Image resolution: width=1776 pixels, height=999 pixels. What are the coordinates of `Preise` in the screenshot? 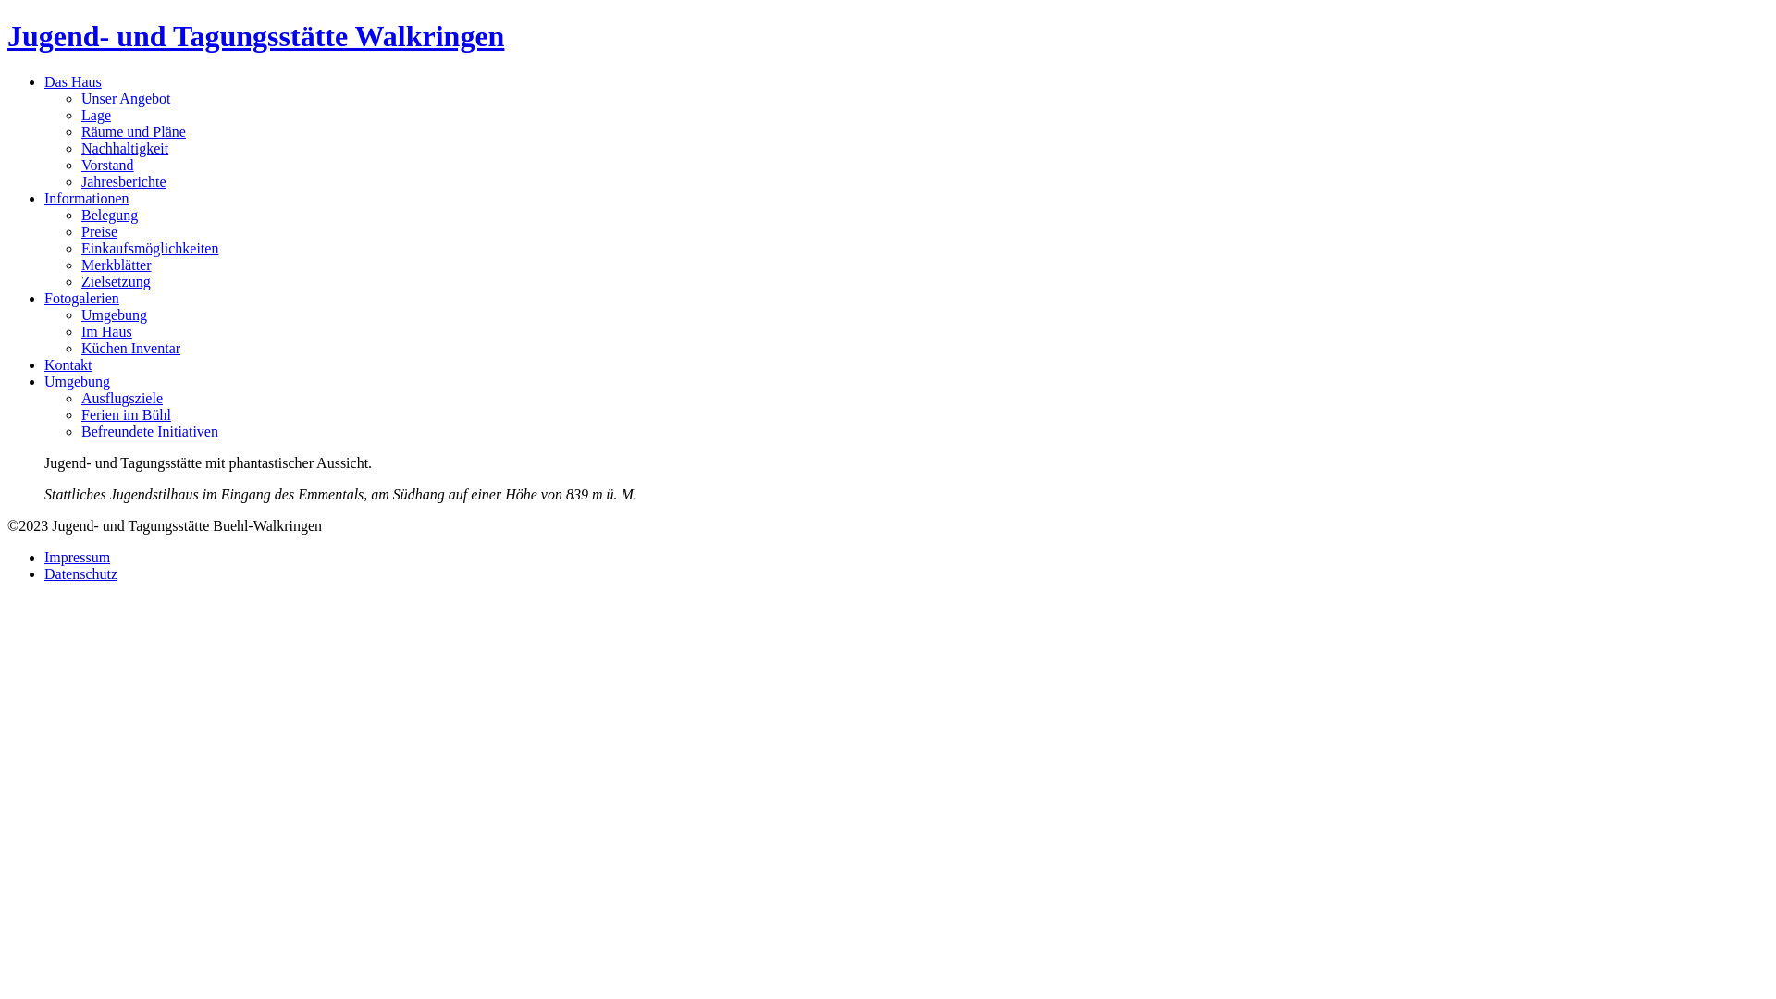 It's located at (100, 231).